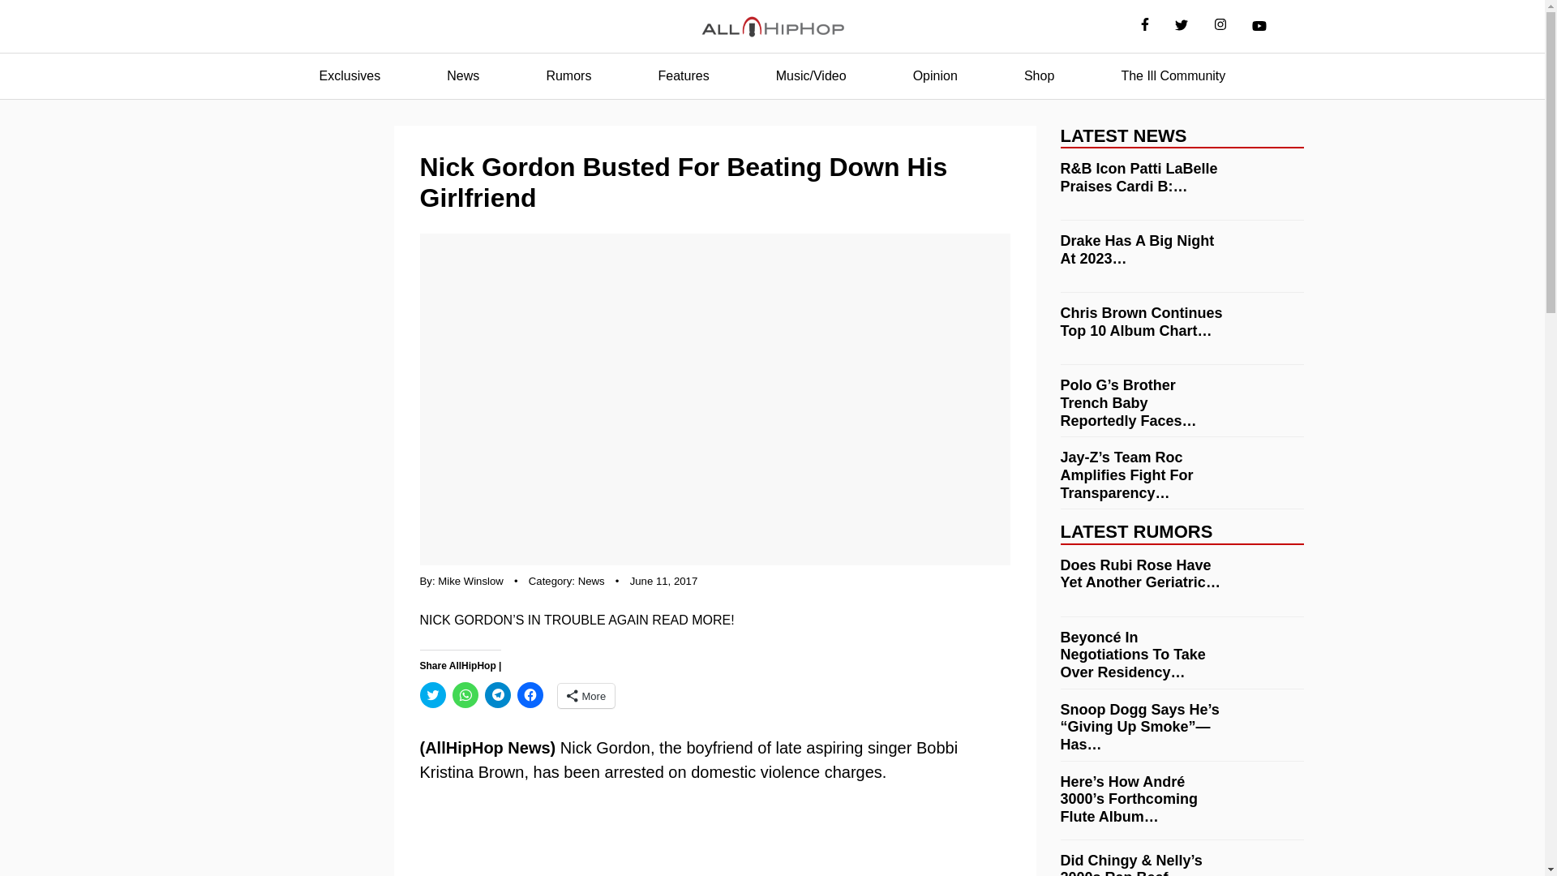  What do you see at coordinates (1173, 76) in the screenshot?
I see `The Ill Community` at bounding box center [1173, 76].